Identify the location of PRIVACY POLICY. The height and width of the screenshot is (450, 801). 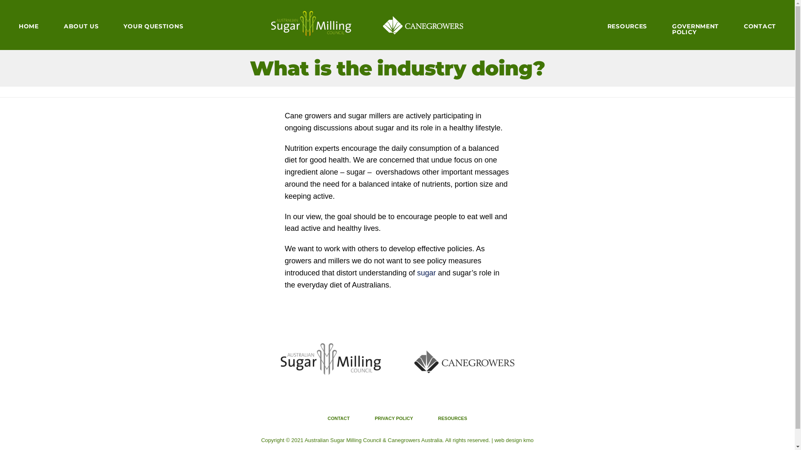
(394, 418).